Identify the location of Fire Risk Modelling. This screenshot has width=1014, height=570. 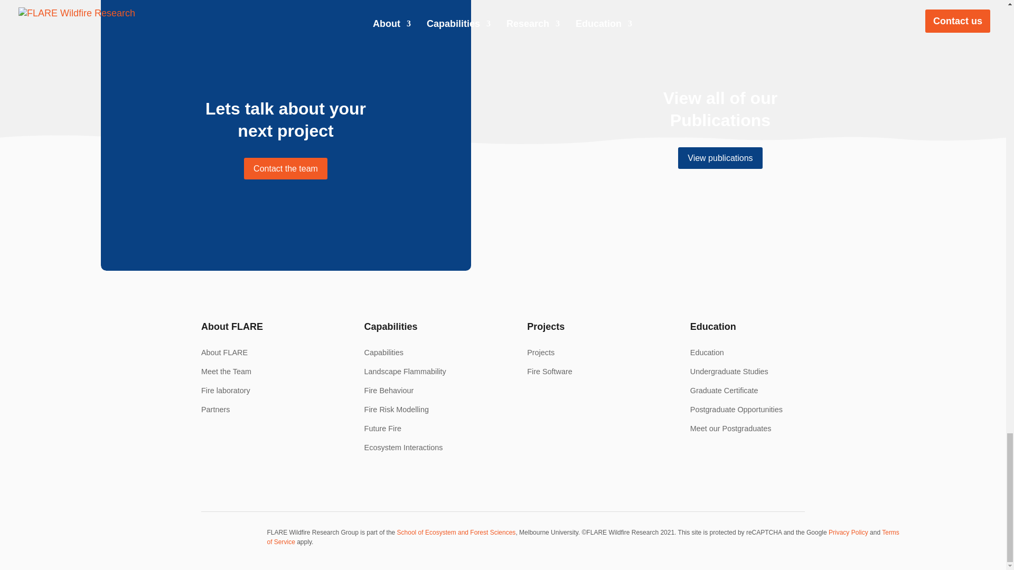
(396, 410).